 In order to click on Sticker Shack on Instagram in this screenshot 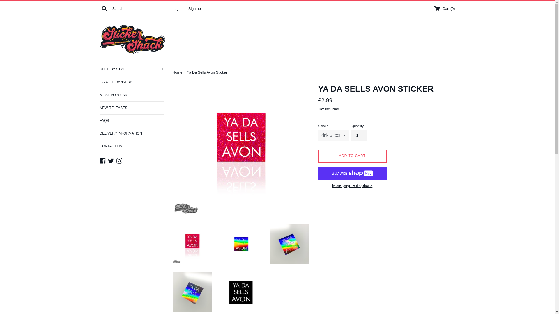, I will do `click(119, 160)`.